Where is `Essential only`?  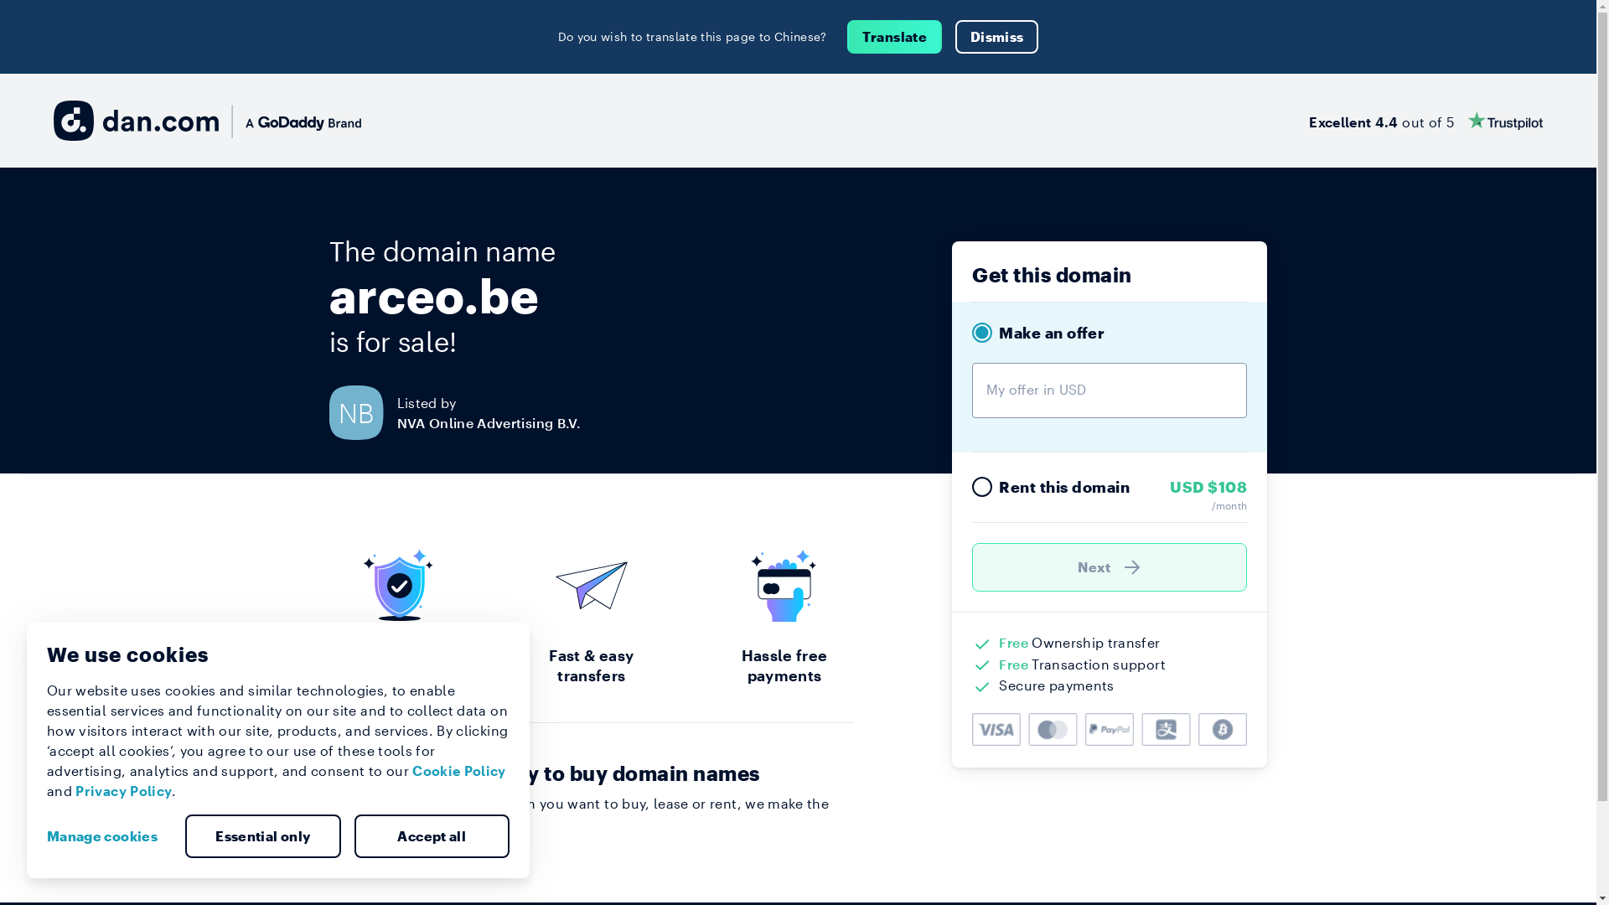
Essential only is located at coordinates (263, 836).